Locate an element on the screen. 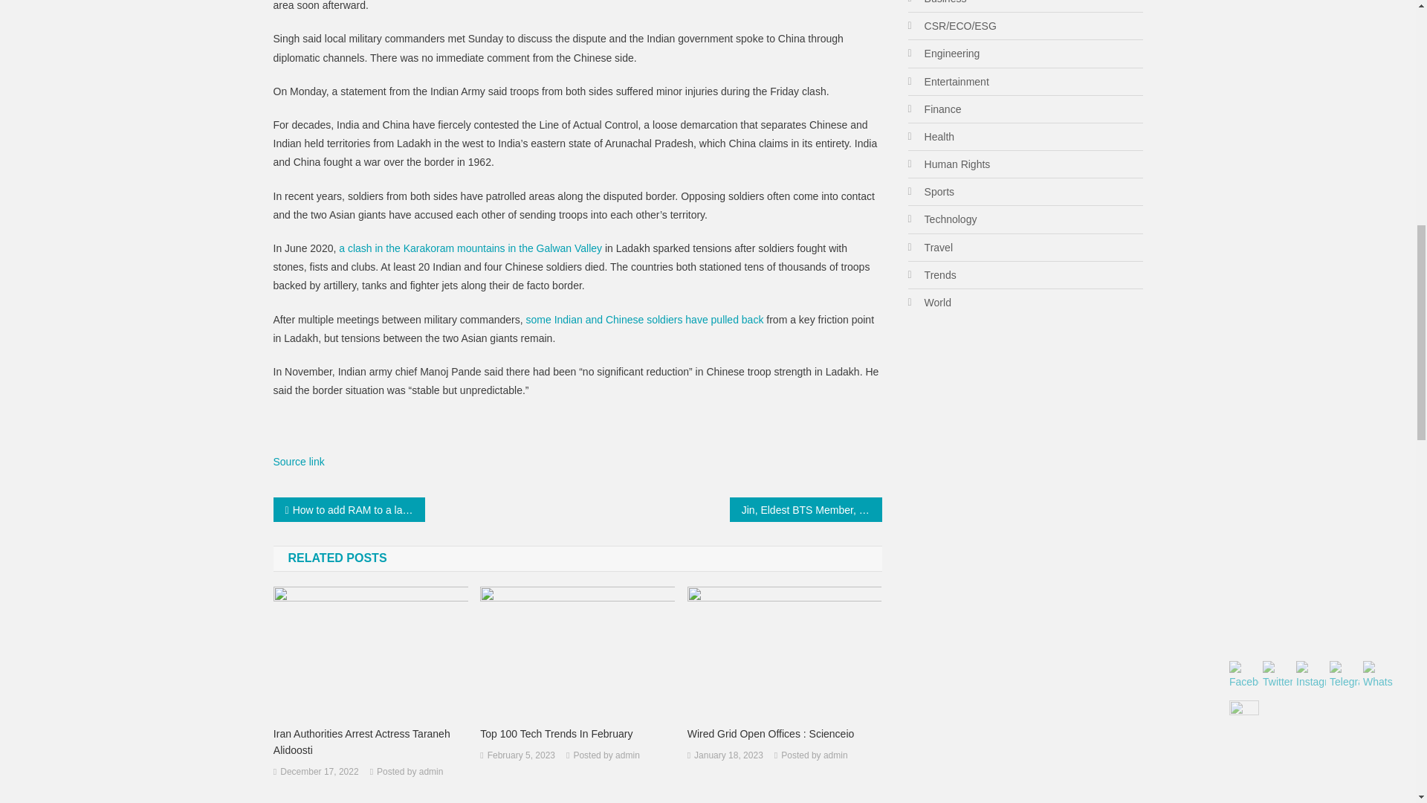 The height and width of the screenshot is (803, 1427). Posted by admin is located at coordinates (409, 772).